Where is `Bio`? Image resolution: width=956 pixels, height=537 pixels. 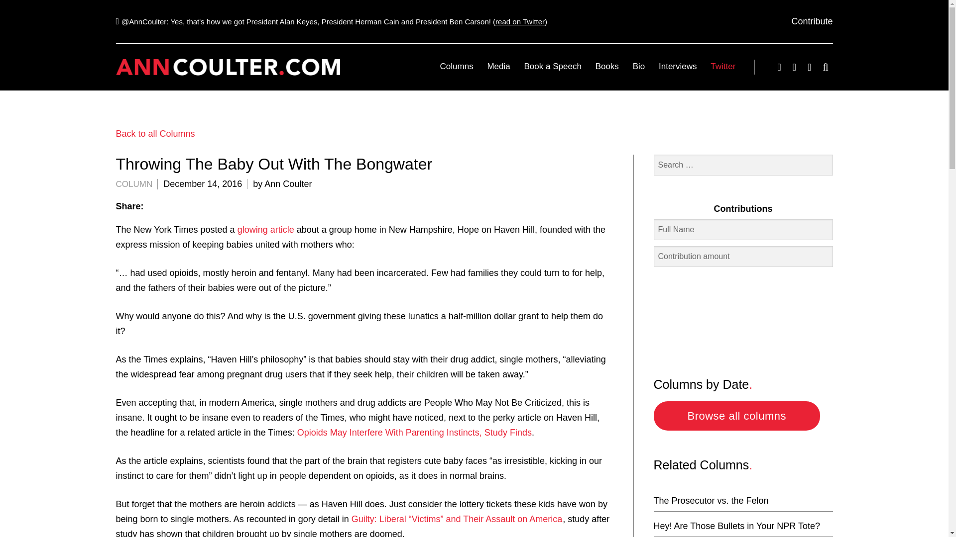 Bio is located at coordinates (639, 66).